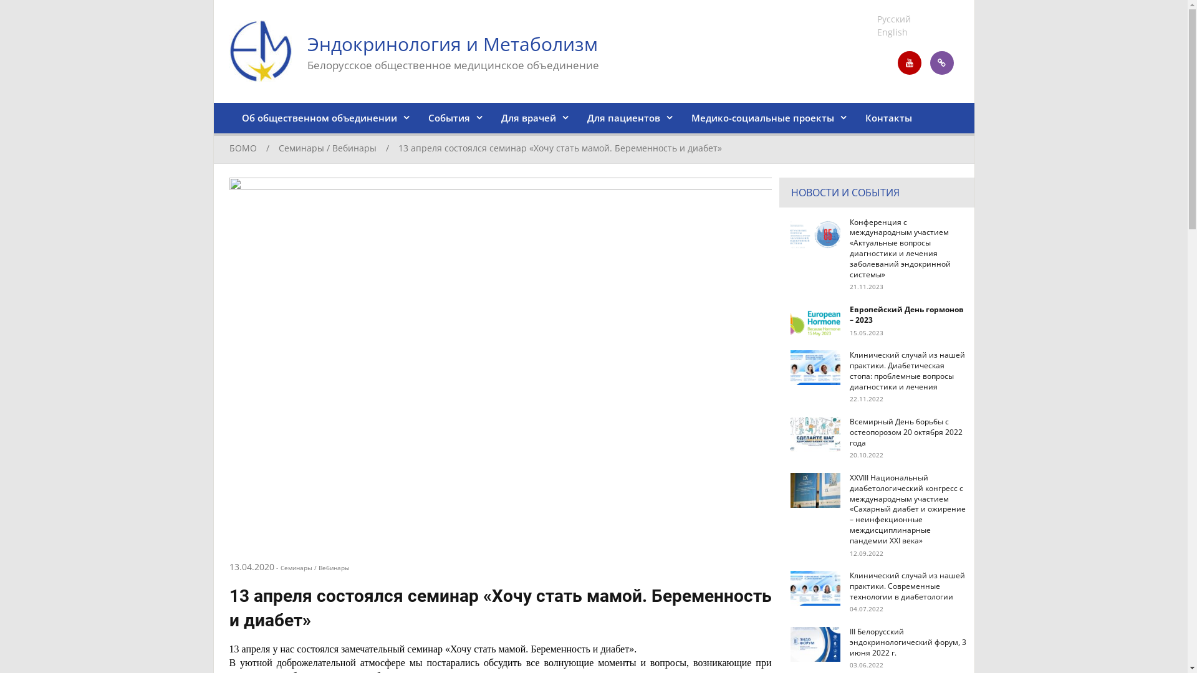  I want to click on https://www.youtube.com/channel/UC-ST_8ULYImyVTPxyLZdGbQ, so click(910, 63).